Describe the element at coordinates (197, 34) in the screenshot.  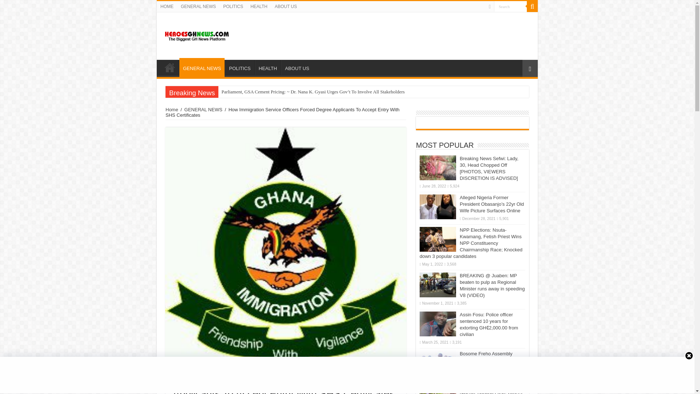
I see `HEROESNEWSGH` at that location.